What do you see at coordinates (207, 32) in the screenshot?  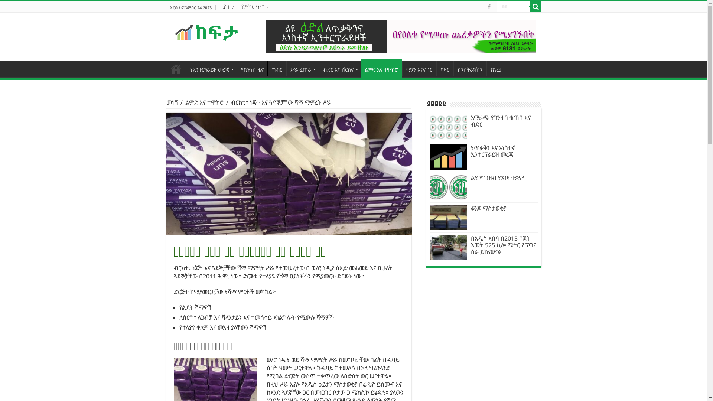 I see `Kefta` at bounding box center [207, 32].